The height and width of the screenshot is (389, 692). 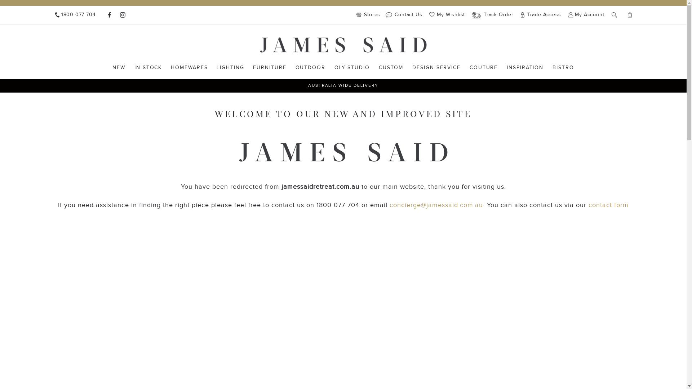 I want to click on Jamessaid, so click(x=343, y=45).